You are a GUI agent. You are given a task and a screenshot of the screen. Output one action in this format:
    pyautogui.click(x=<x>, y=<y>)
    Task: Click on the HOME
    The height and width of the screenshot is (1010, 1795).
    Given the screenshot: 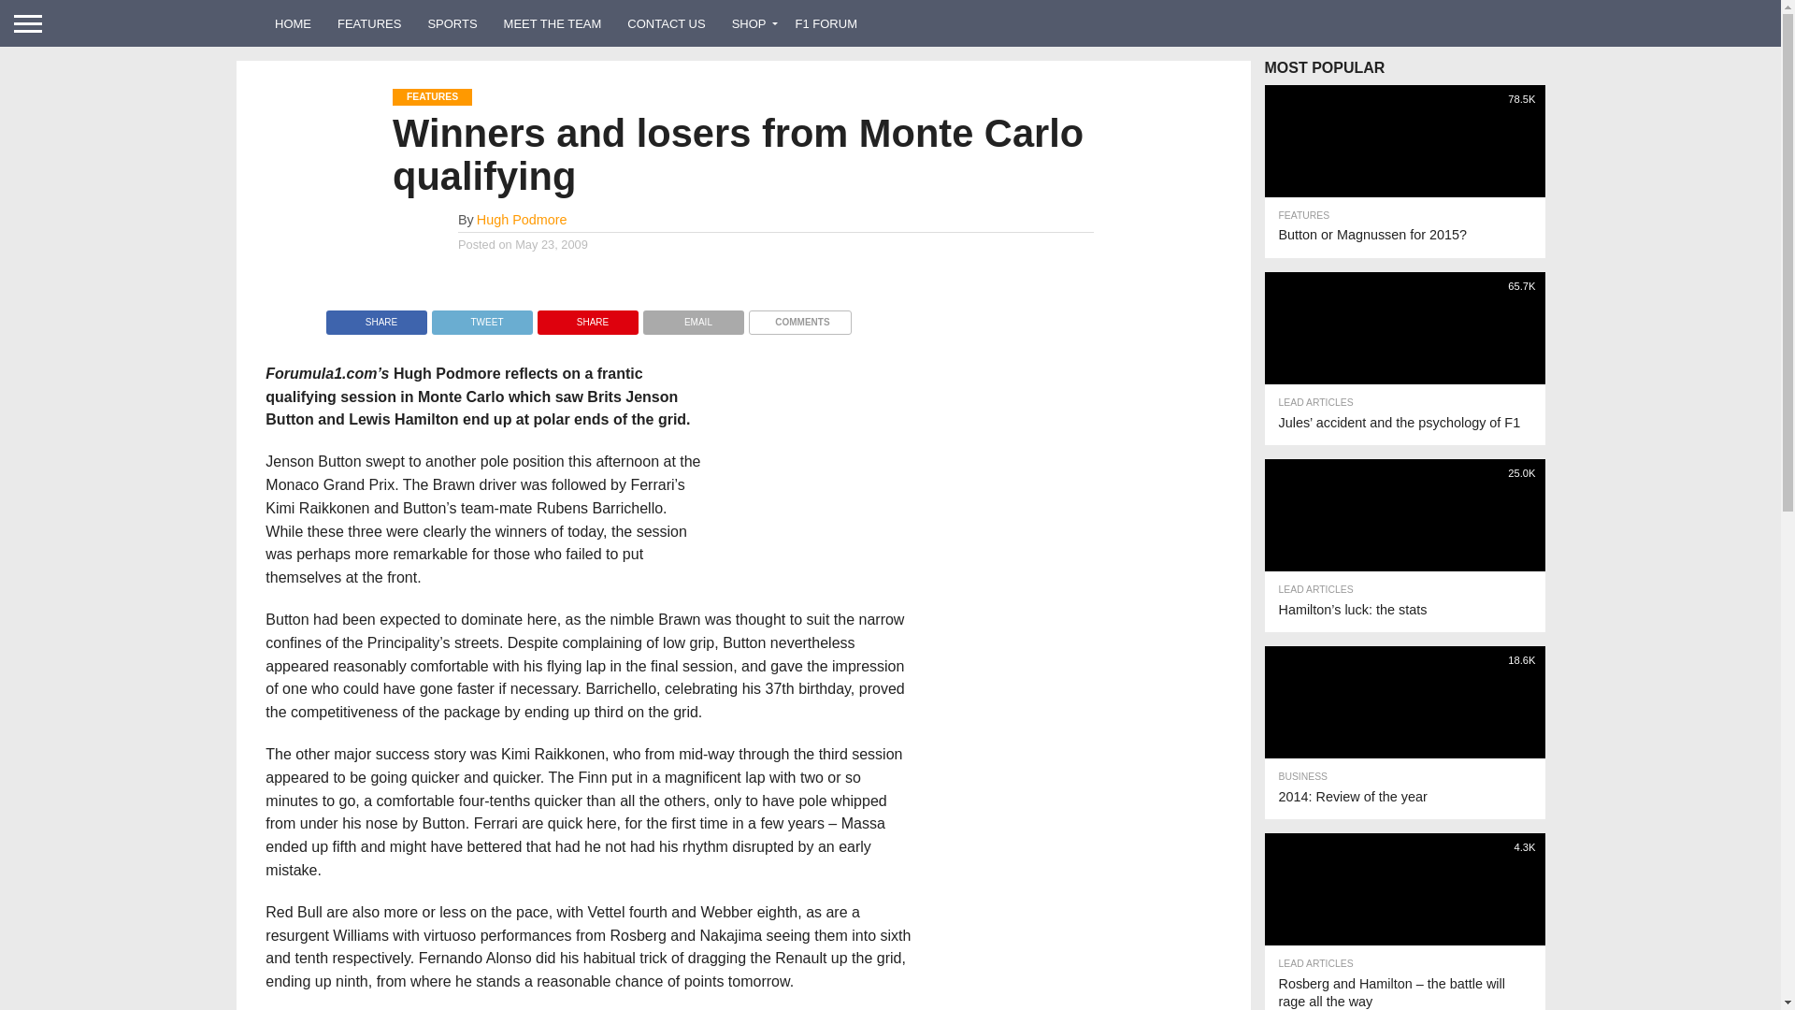 What is the action you would take?
    pyautogui.click(x=294, y=22)
    